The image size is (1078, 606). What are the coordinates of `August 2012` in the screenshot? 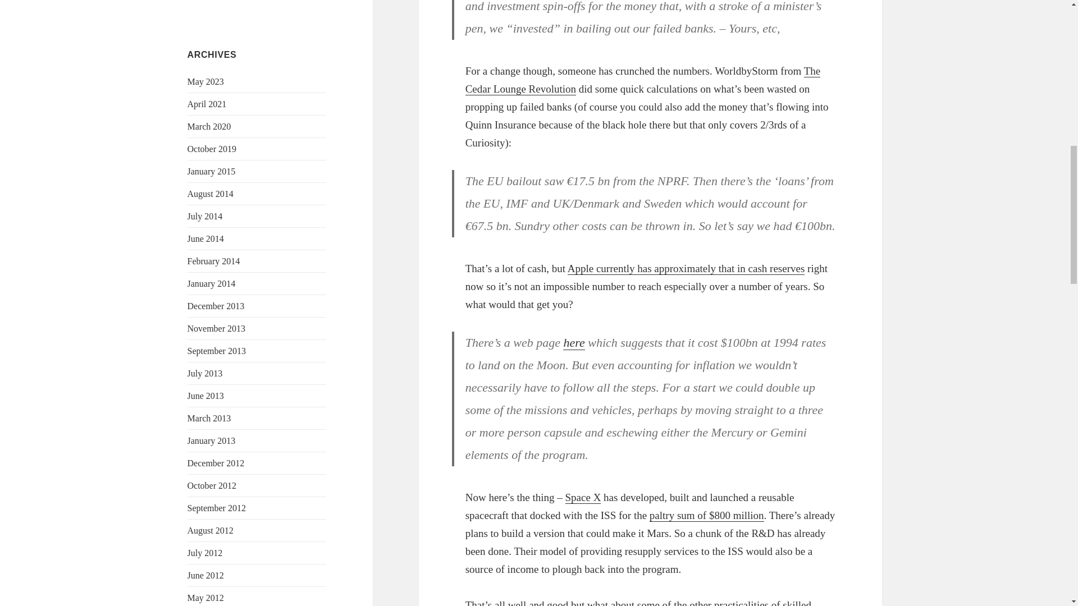 It's located at (211, 530).